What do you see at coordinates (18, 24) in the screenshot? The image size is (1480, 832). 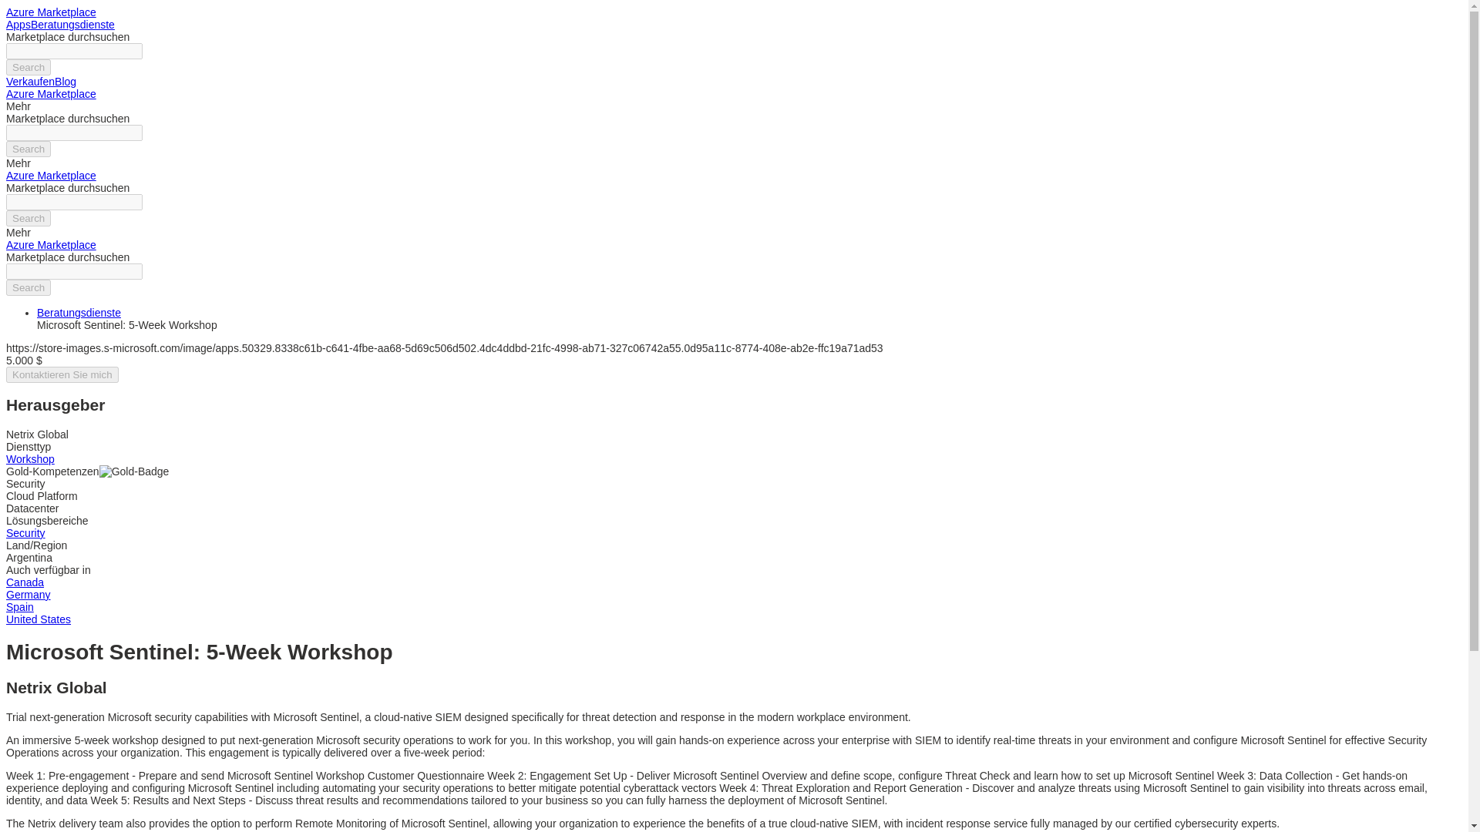 I see `Apps` at bounding box center [18, 24].